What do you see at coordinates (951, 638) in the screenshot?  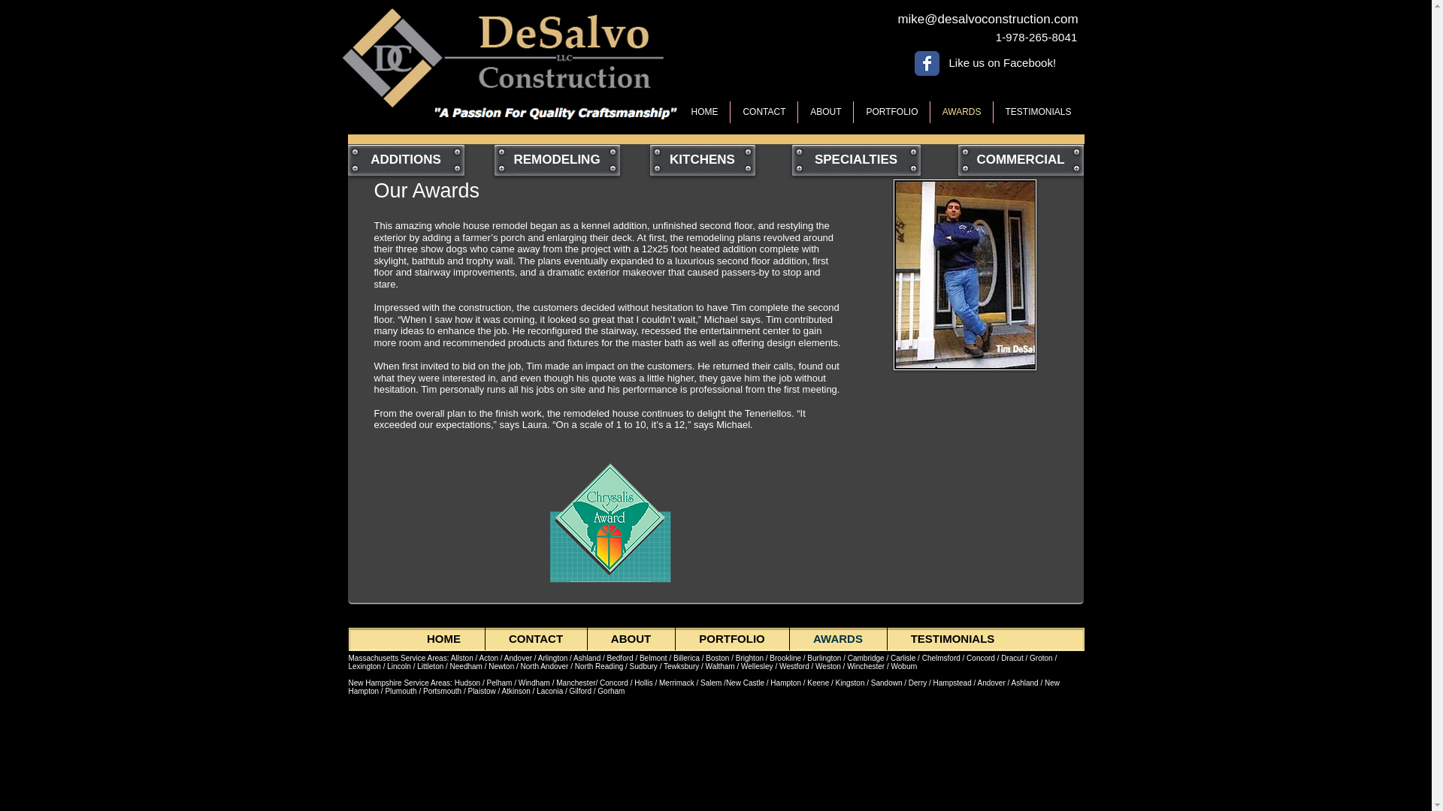 I see `TESTIMONIALS` at bounding box center [951, 638].